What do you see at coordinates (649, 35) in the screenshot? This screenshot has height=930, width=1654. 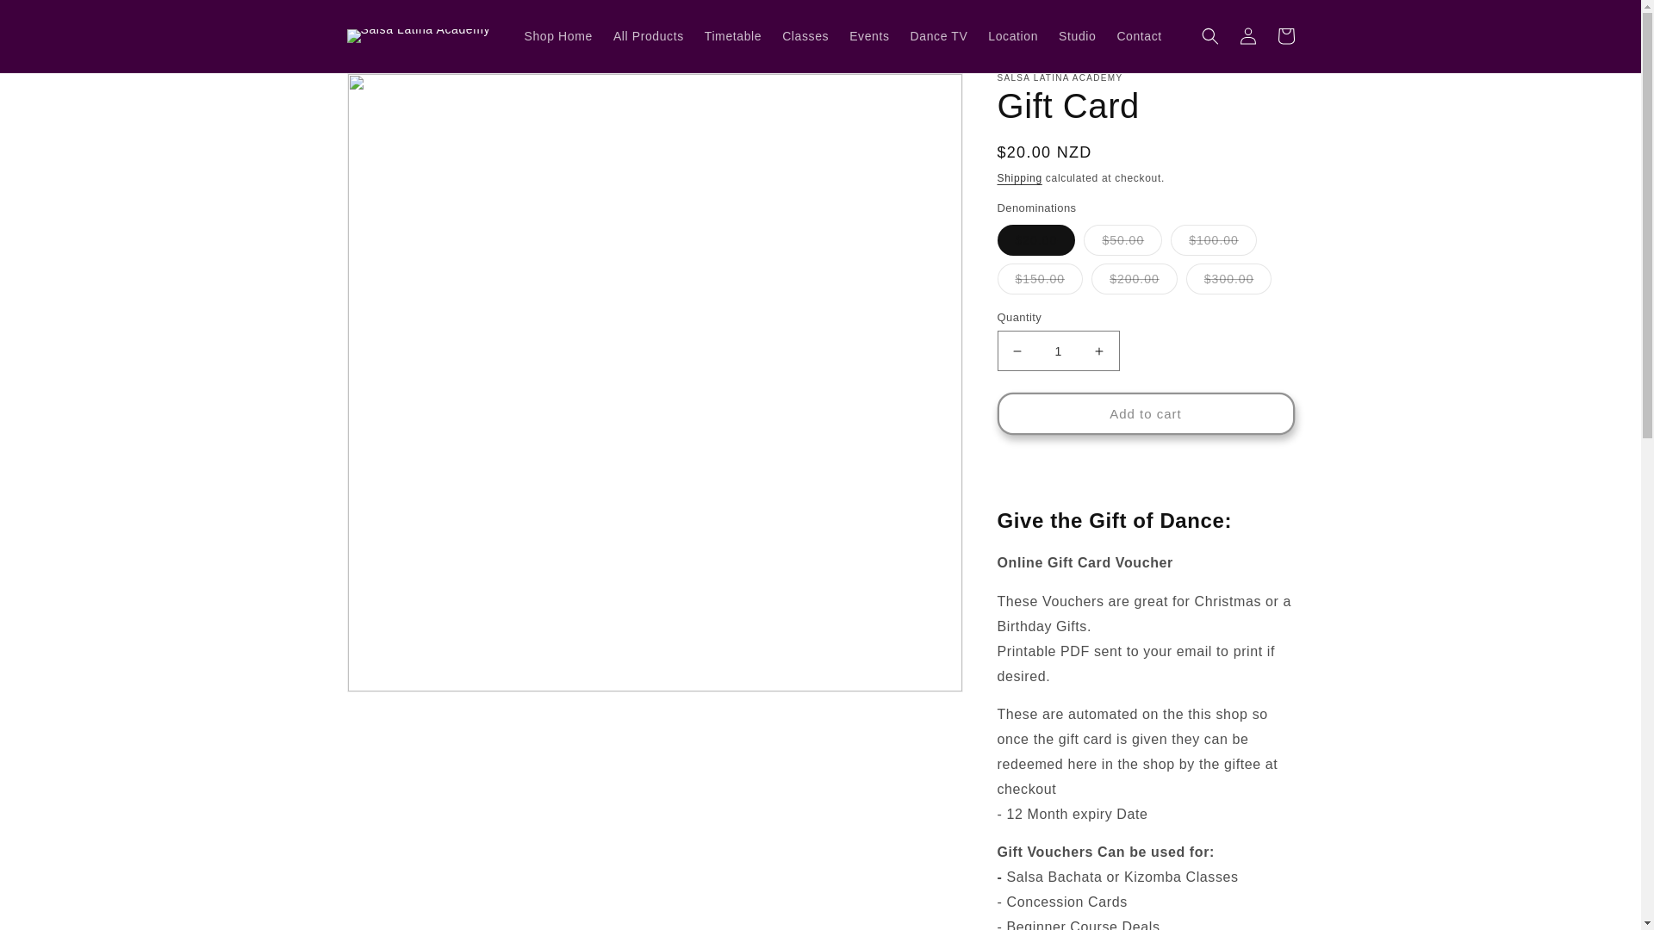 I see `All Products` at bounding box center [649, 35].